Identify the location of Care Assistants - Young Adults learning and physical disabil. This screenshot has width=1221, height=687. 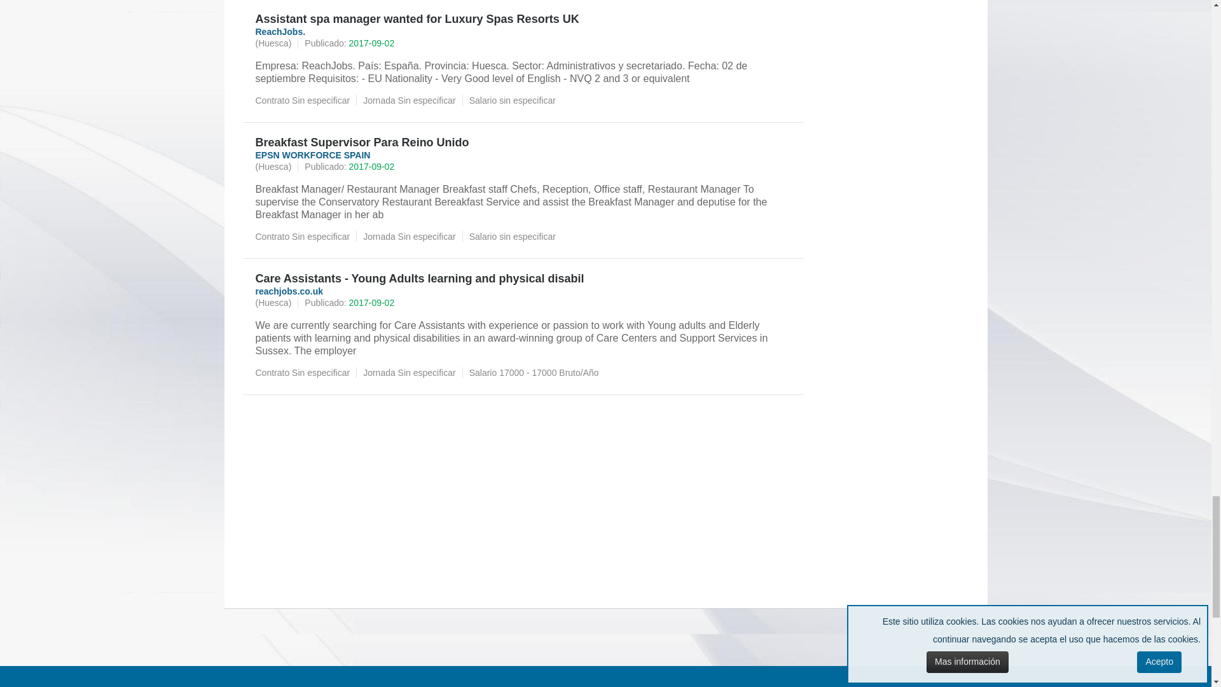
(523, 279).